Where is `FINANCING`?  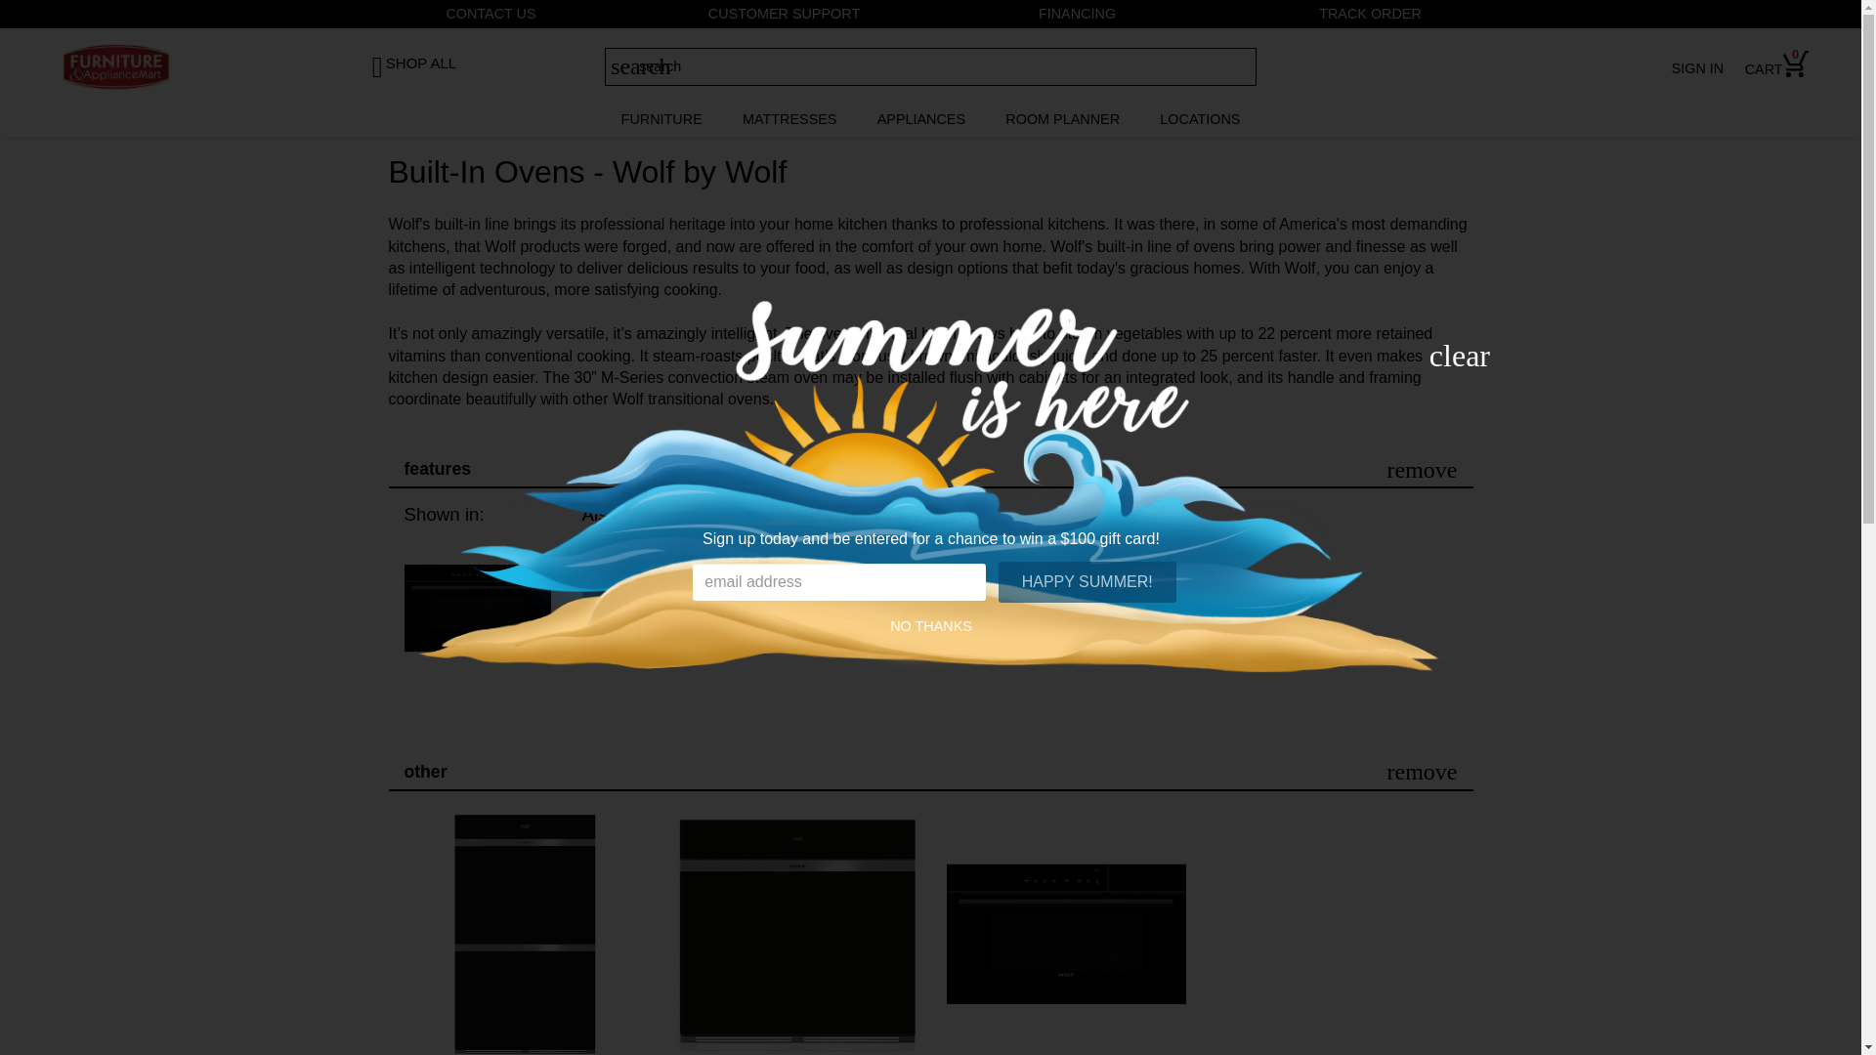 FINANCING is located at coordinates (1077, 14).